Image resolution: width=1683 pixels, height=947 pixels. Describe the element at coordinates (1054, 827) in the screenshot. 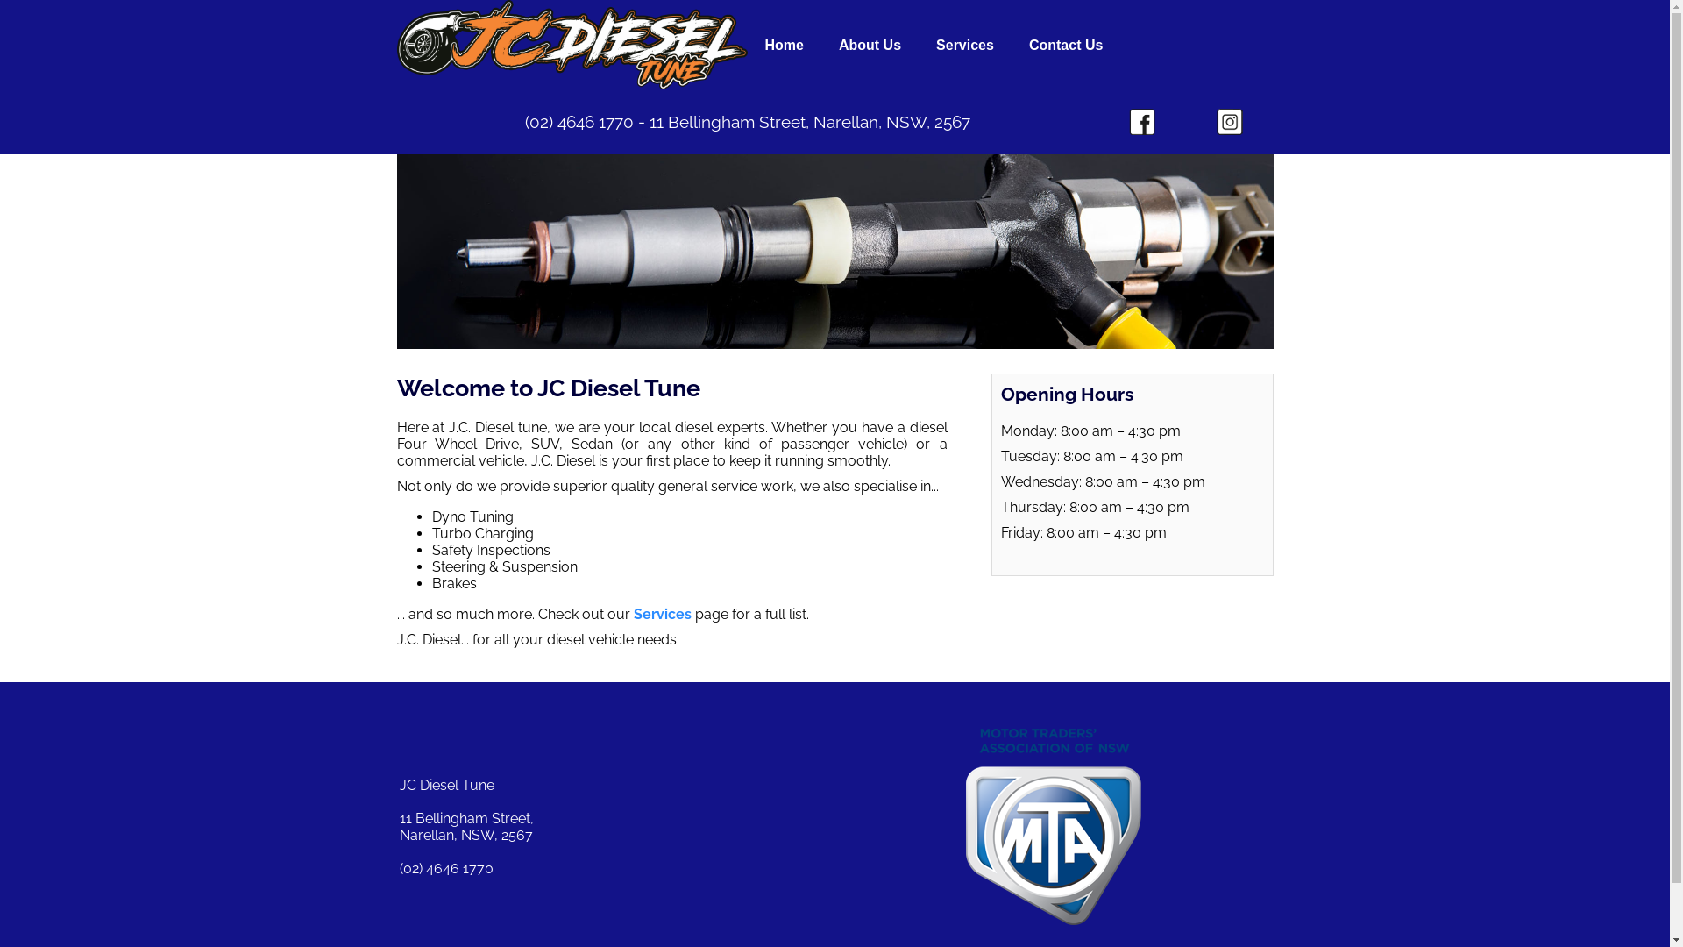

I see `Home` at that location.